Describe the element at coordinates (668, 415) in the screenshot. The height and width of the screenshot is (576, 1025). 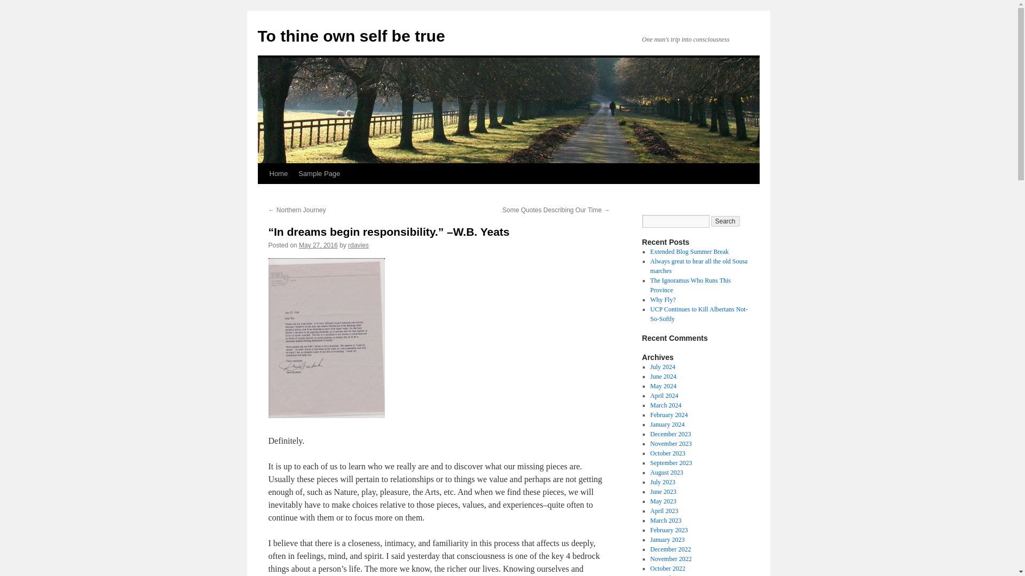
I see `February 2024` at that location.